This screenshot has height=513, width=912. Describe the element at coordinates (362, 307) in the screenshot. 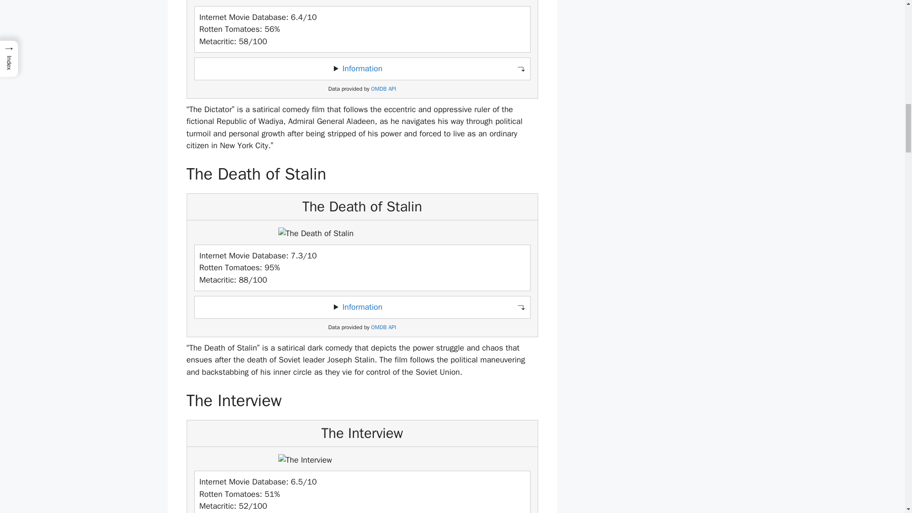

I see `Toggle information` at that location.